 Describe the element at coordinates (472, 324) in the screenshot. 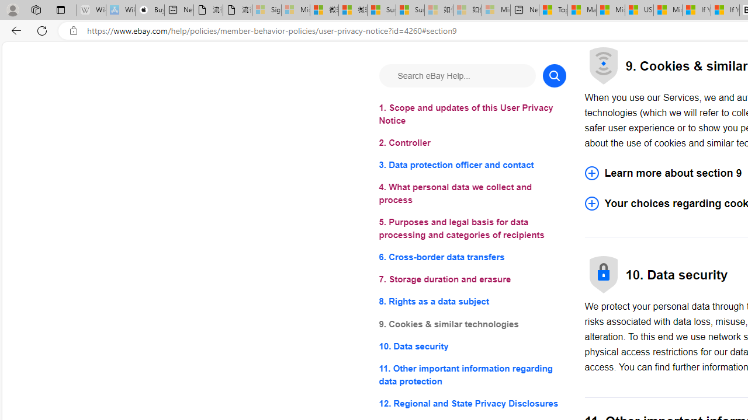

I see `9. Cookies & similar technologies` at that location.